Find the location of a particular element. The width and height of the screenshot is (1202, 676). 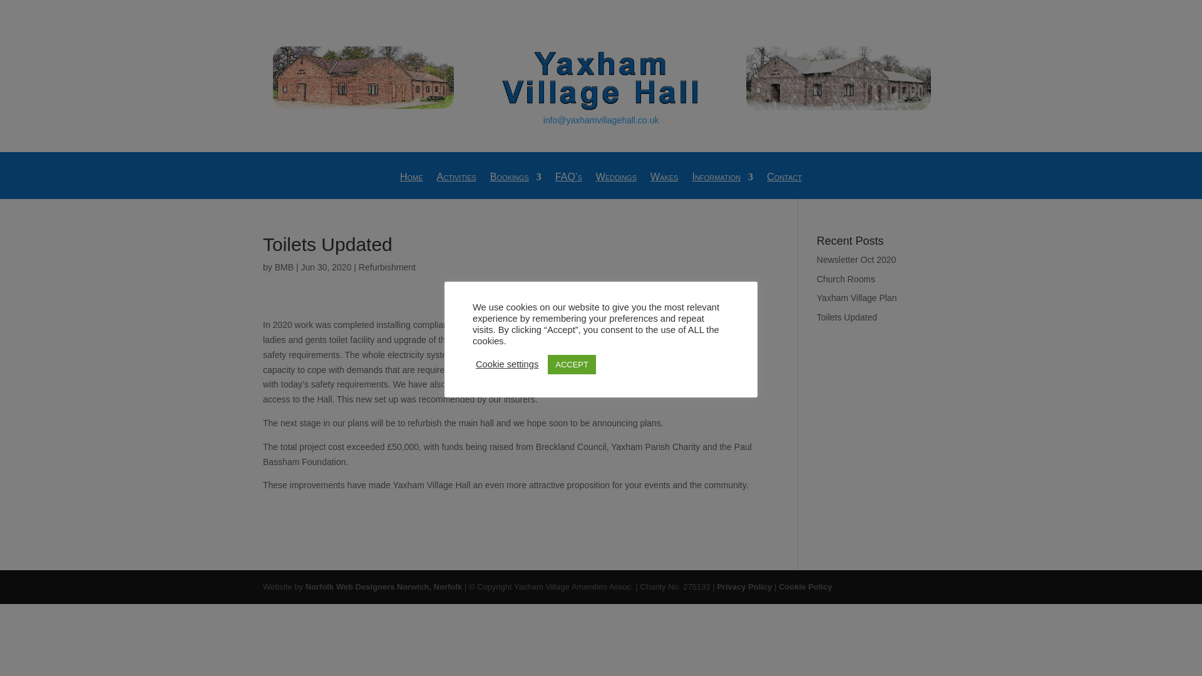

Church Rooms is located at coordinates (846, 279).